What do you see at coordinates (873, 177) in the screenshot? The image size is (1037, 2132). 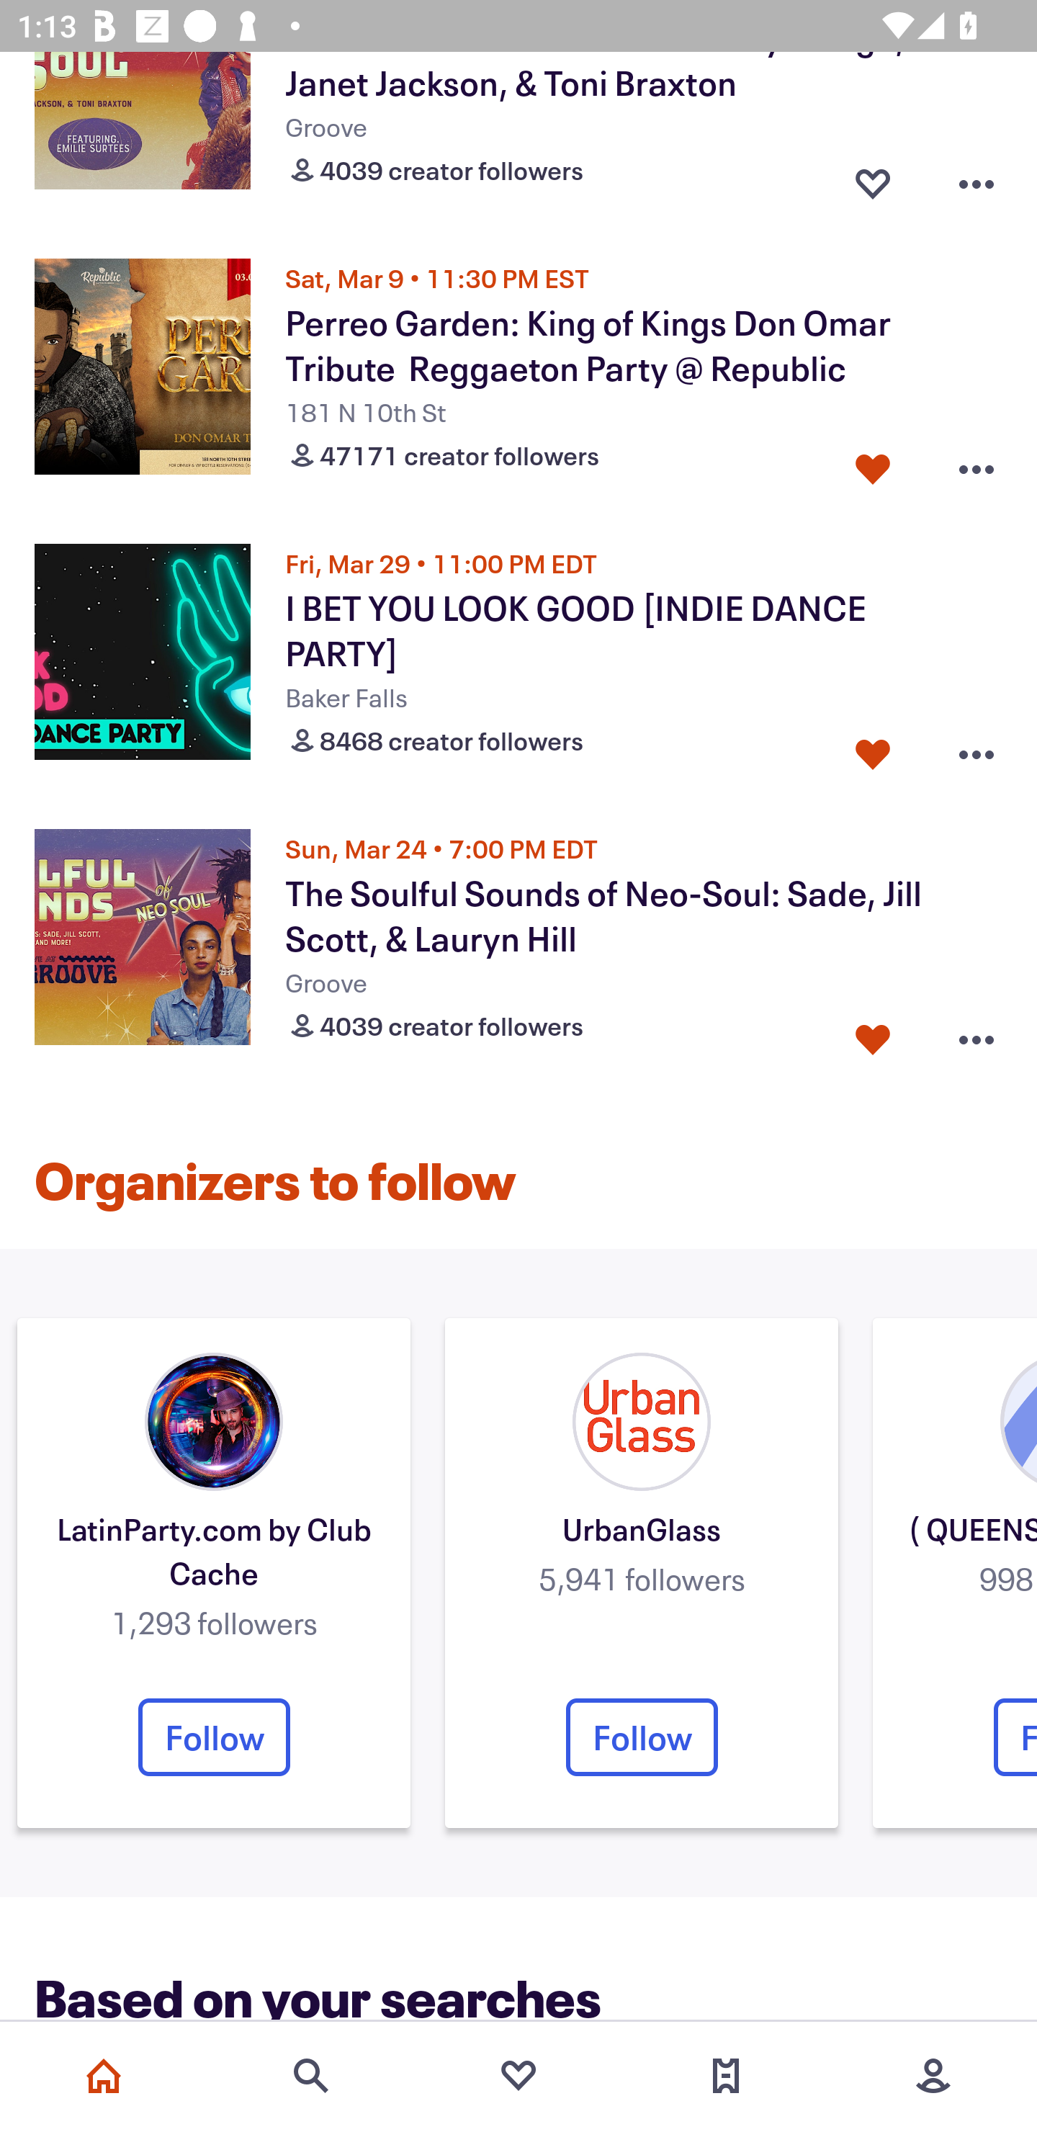 I see `Favorite button` at bounding box center [873, 177].